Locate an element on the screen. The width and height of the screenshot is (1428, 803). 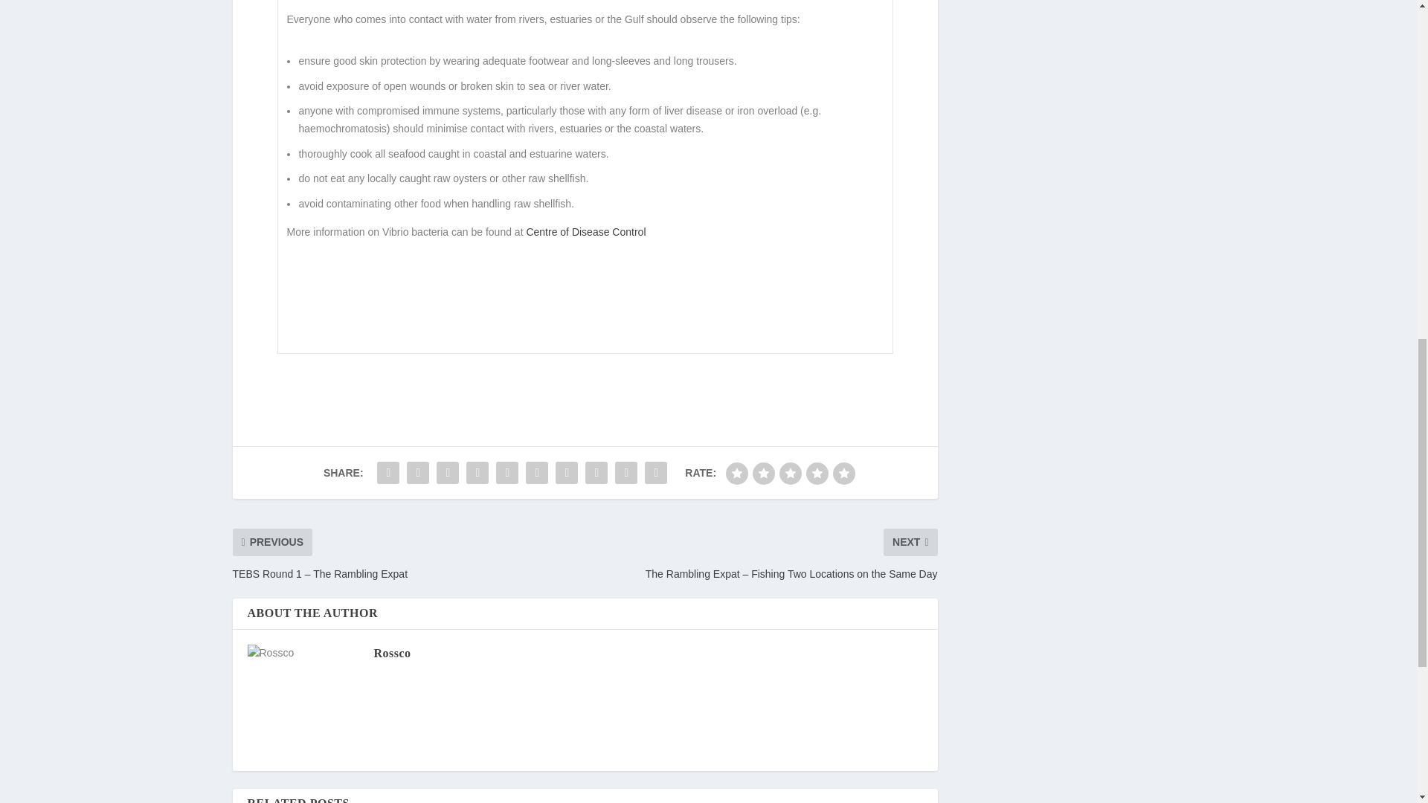
Rossco is located at coordinates (391, 653).